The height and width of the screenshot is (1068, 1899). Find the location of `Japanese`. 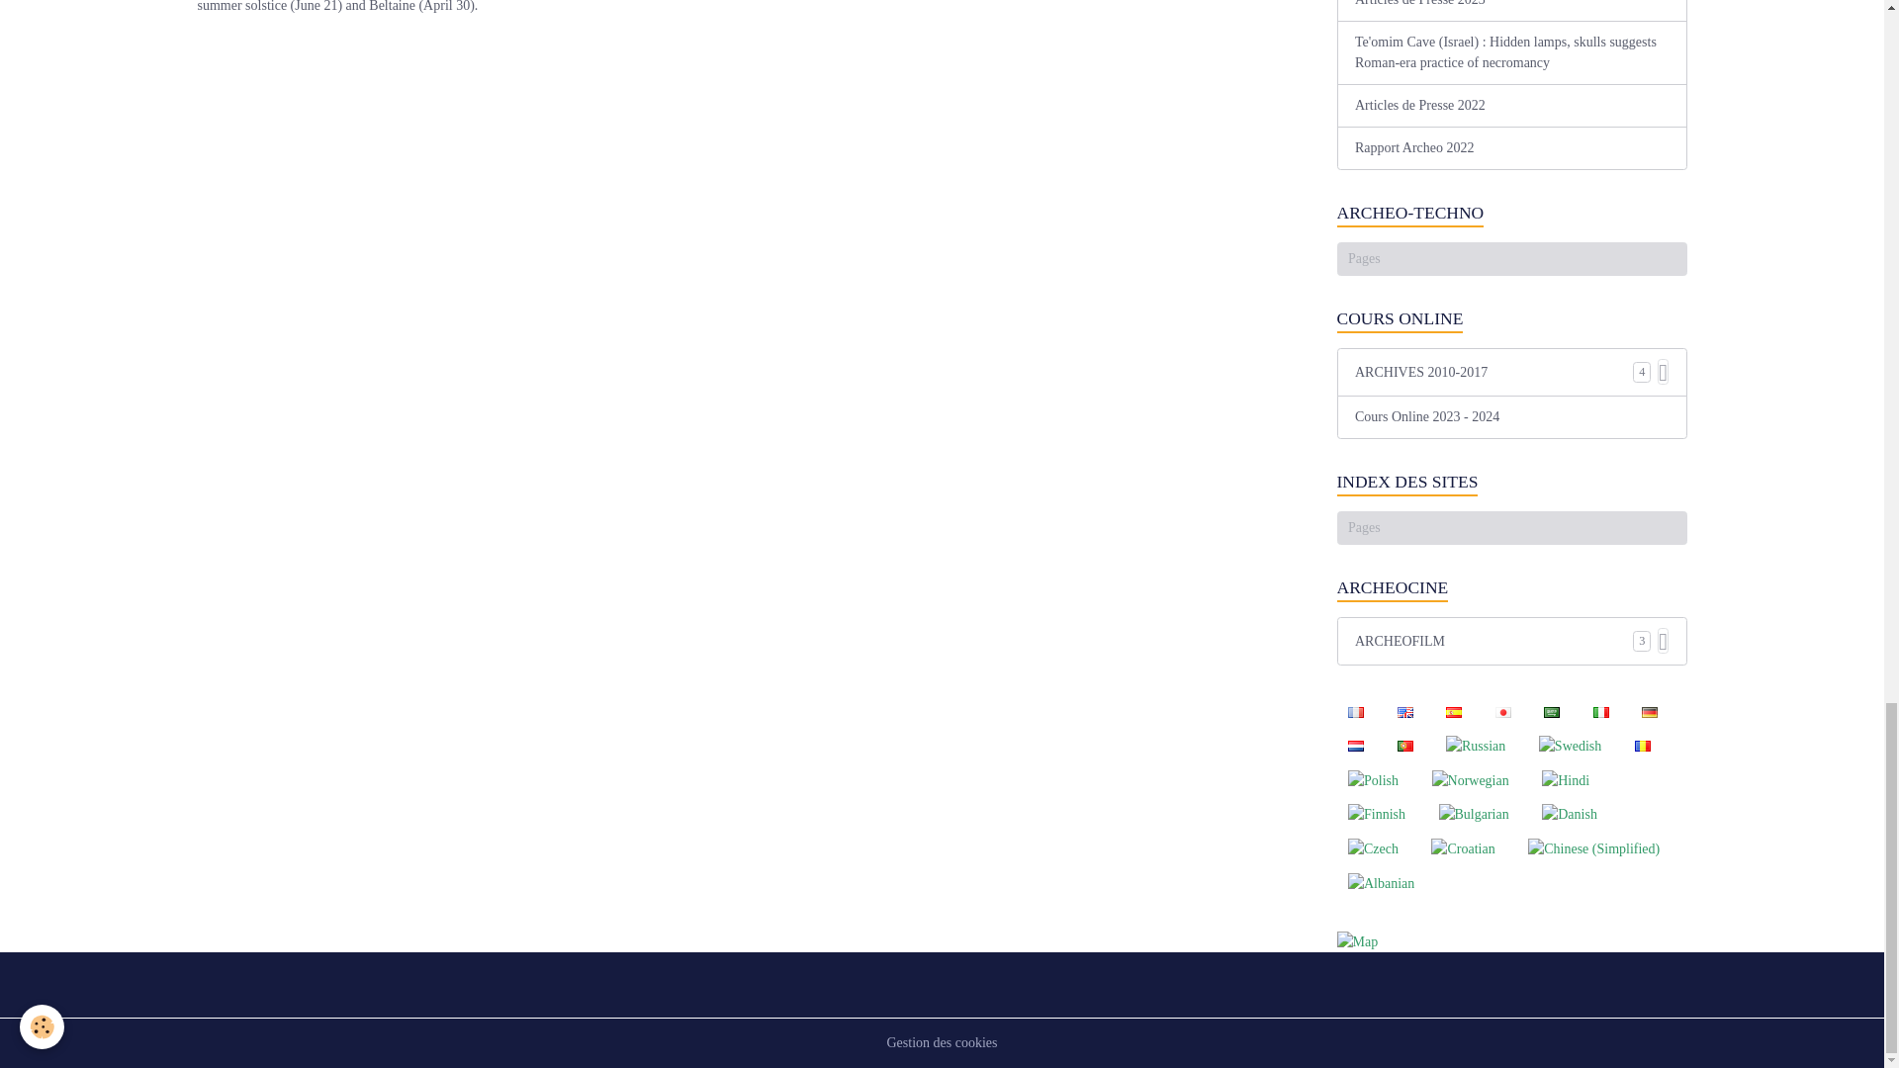

Japanese is located at coordinates (1502, 712).